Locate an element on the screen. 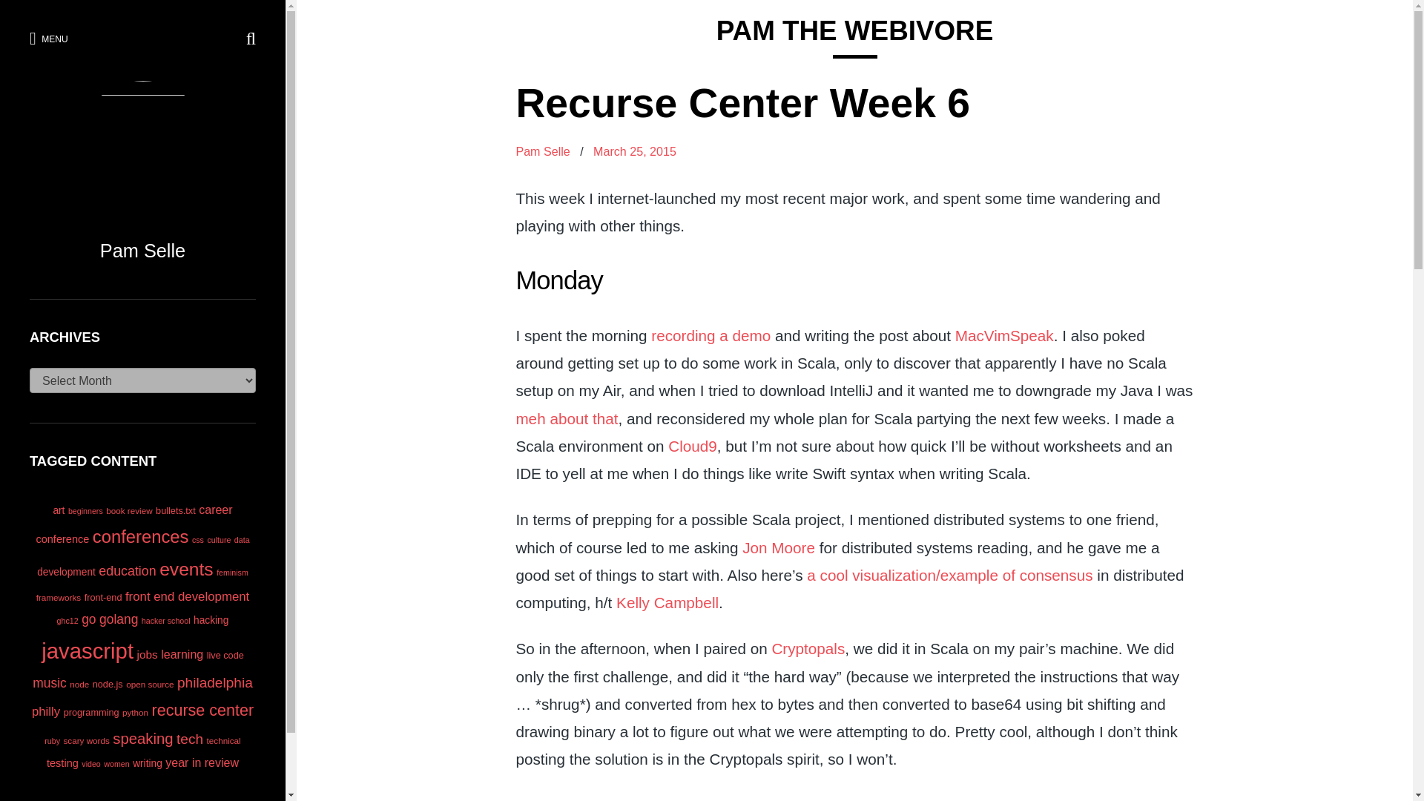 This screenshot has height=801, width=1424. art is located at coordinates (58, 510).